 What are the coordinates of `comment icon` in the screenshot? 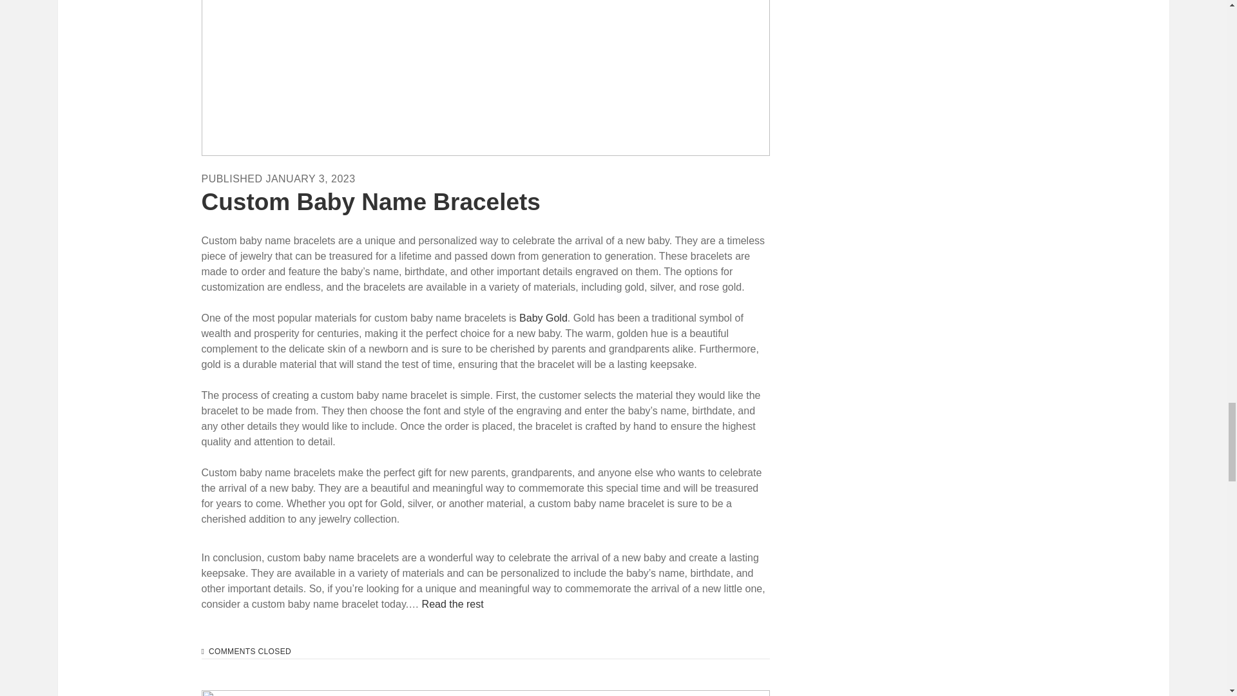 It's located at (202, 652).